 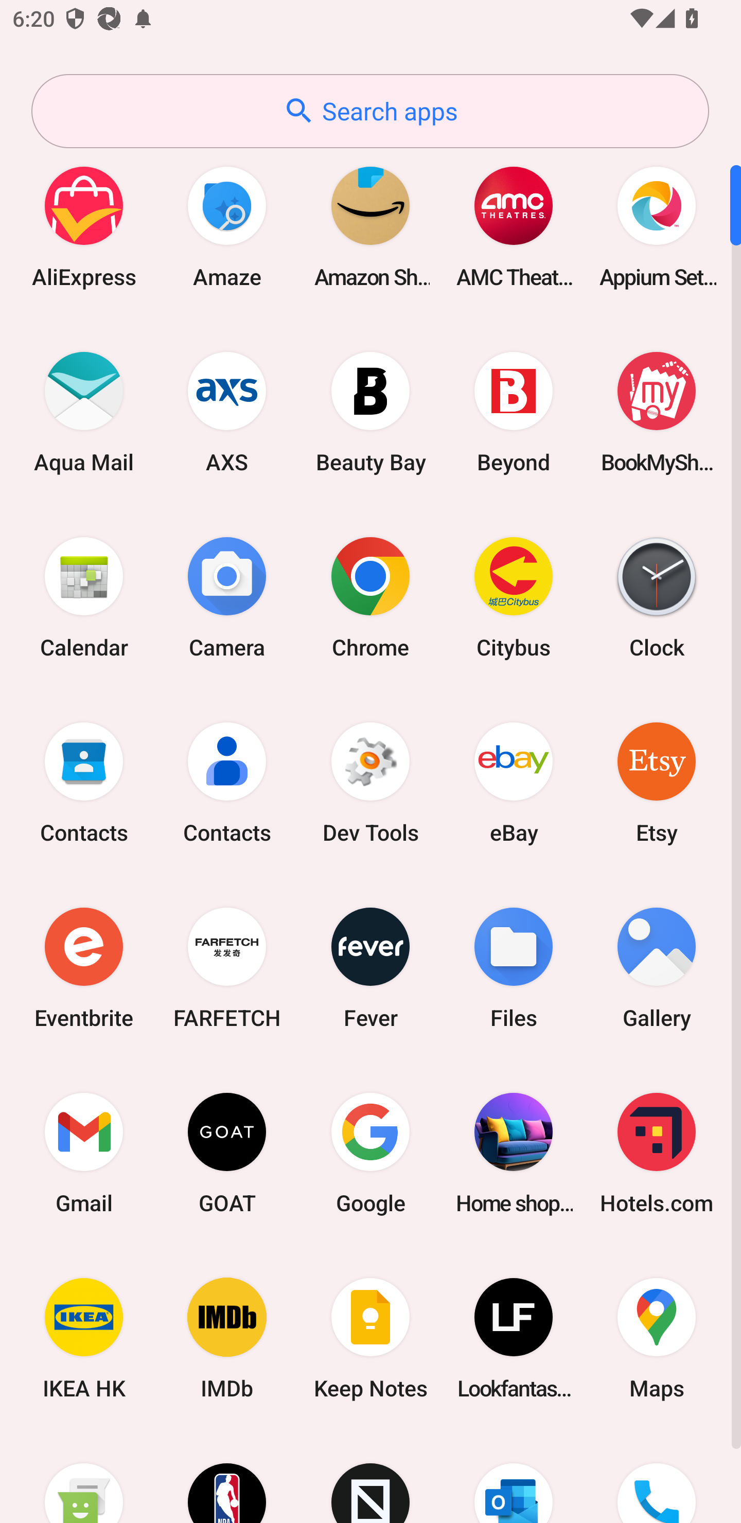 I want to click on Amaze, so click(x=227, y=226).